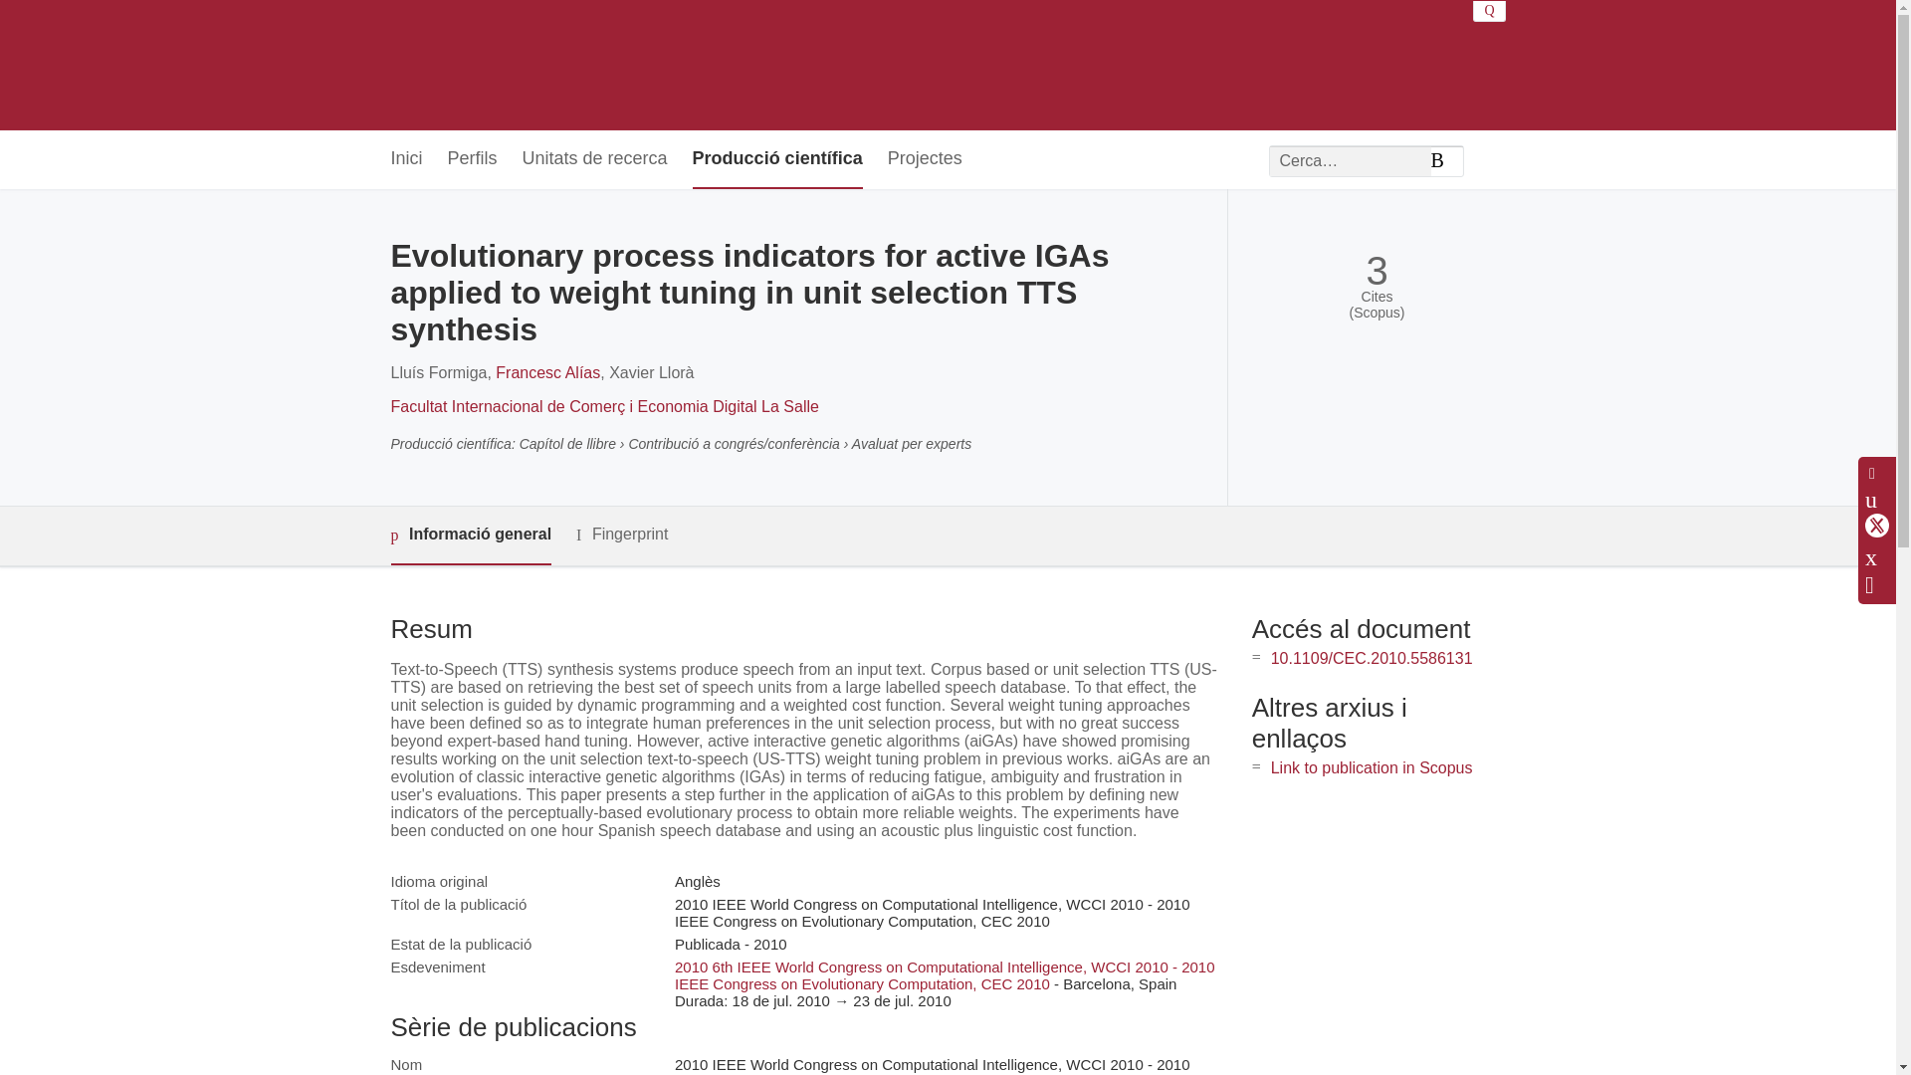  Describe the element at coordinates (621, 534) in the screenshot. I see `Fingerprint` at that location.